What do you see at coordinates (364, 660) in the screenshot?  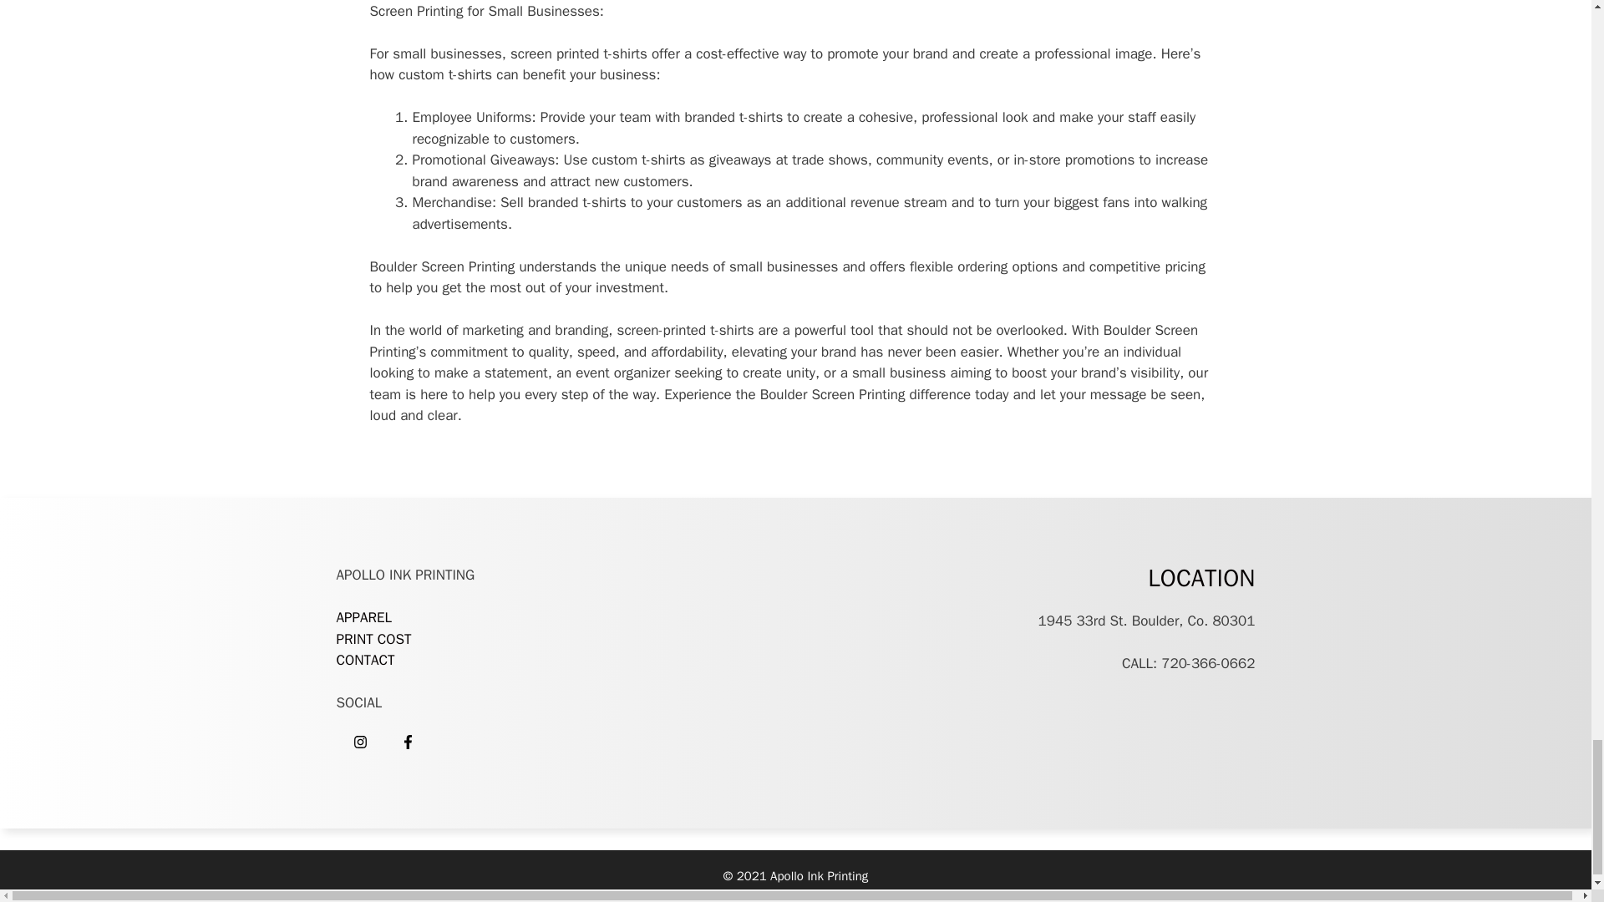 I see `CONTACT` at bounding box center [364, 660].